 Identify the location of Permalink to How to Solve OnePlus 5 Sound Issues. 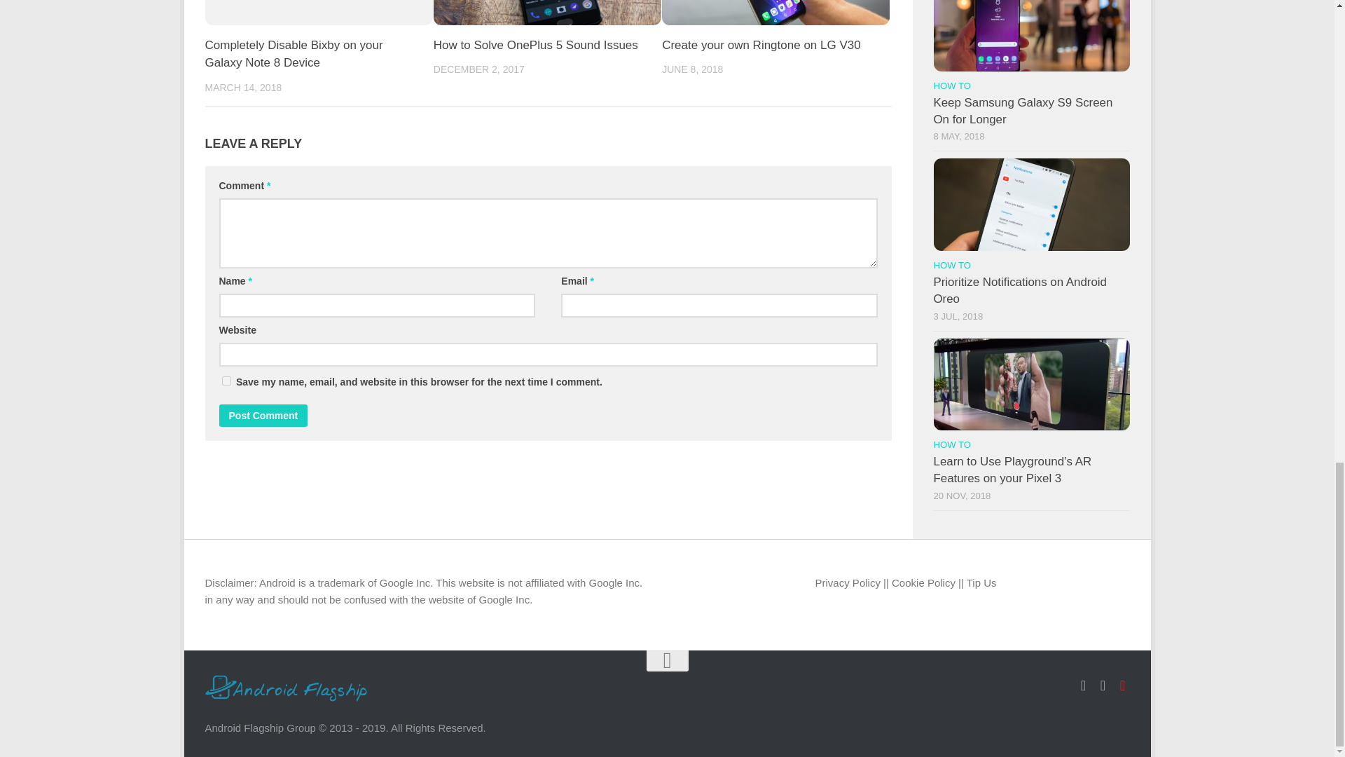
(535, 45).